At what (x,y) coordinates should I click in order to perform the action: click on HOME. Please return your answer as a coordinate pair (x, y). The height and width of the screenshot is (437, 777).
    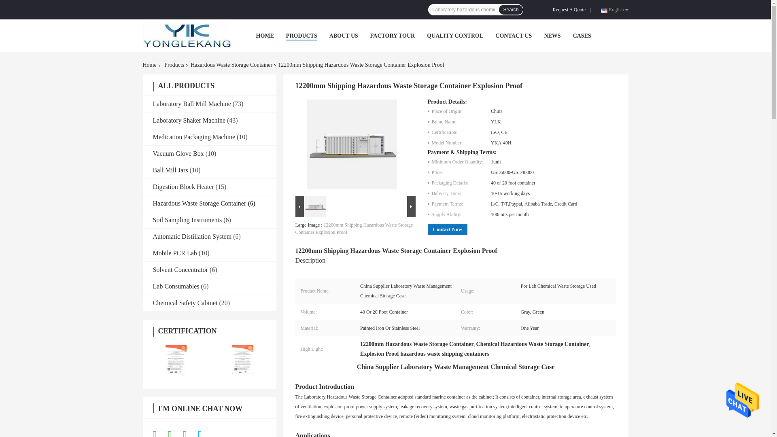
    Looking at the image, I should click on (264, 36).